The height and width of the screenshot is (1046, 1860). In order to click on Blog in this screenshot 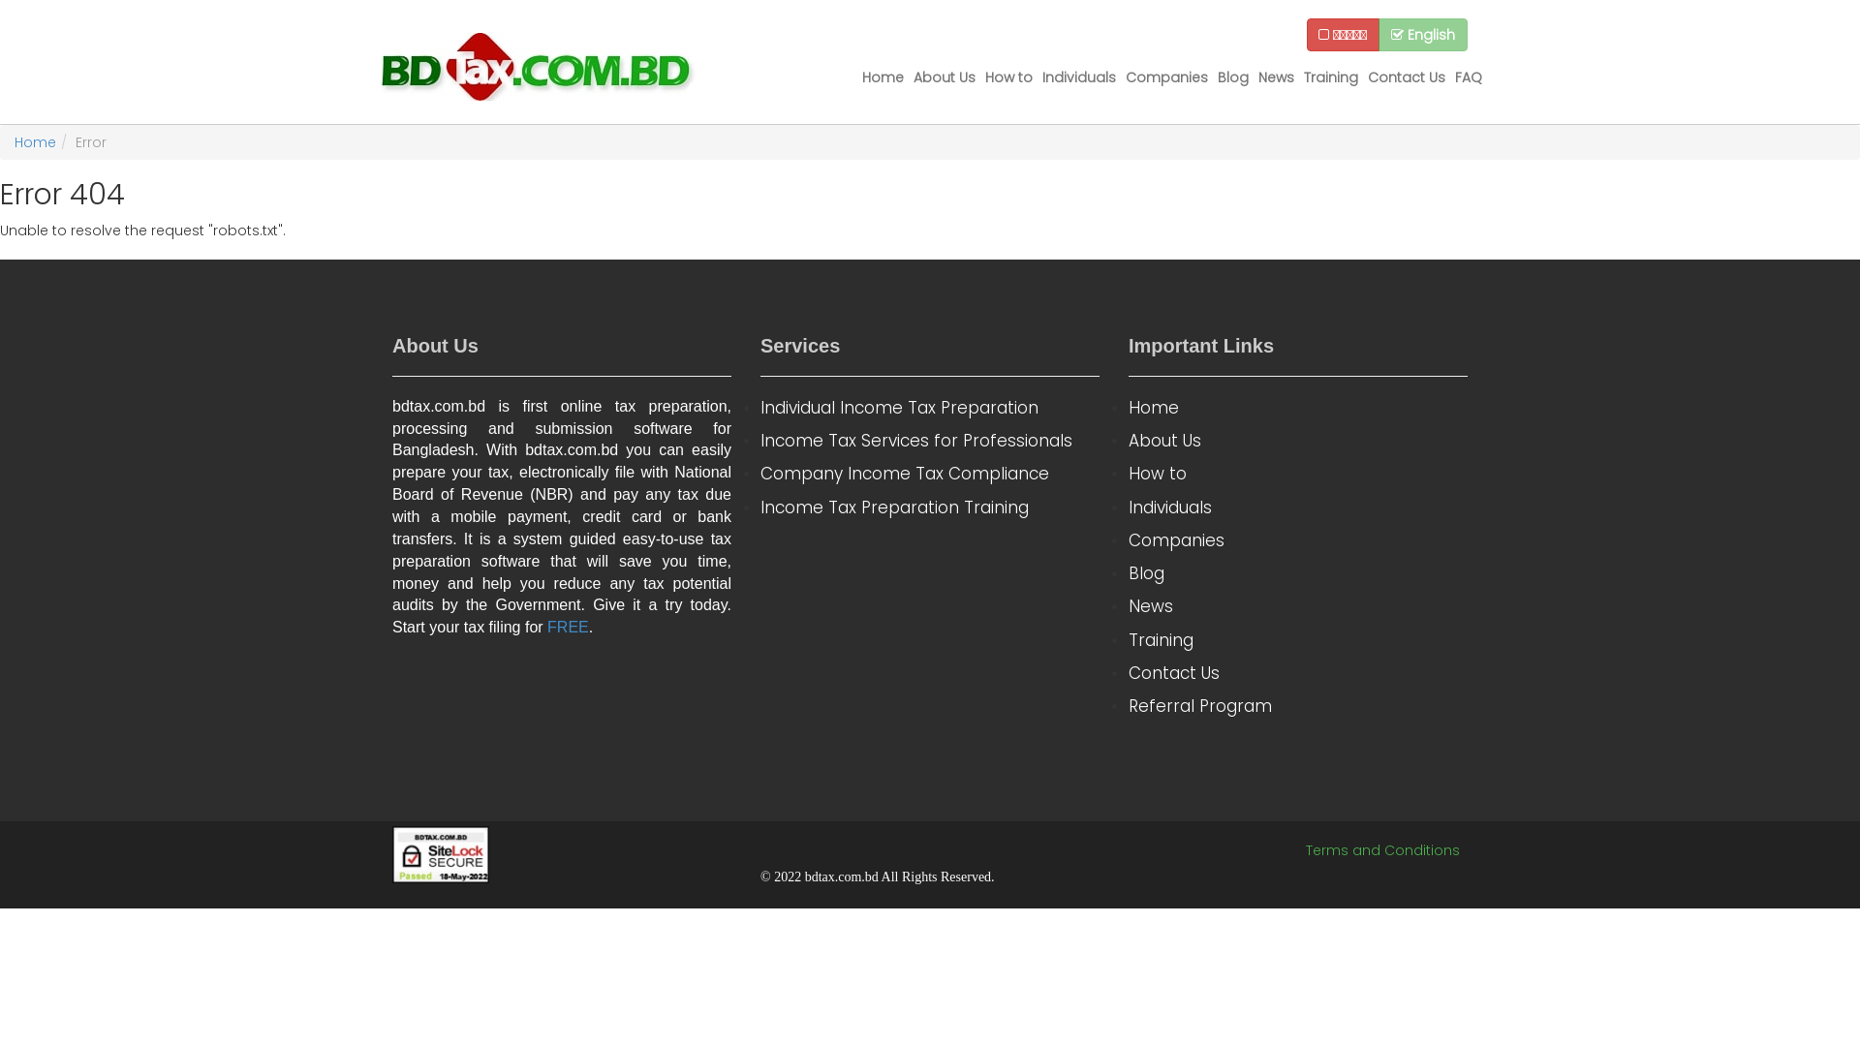, I will do `click(1298, 573)`.